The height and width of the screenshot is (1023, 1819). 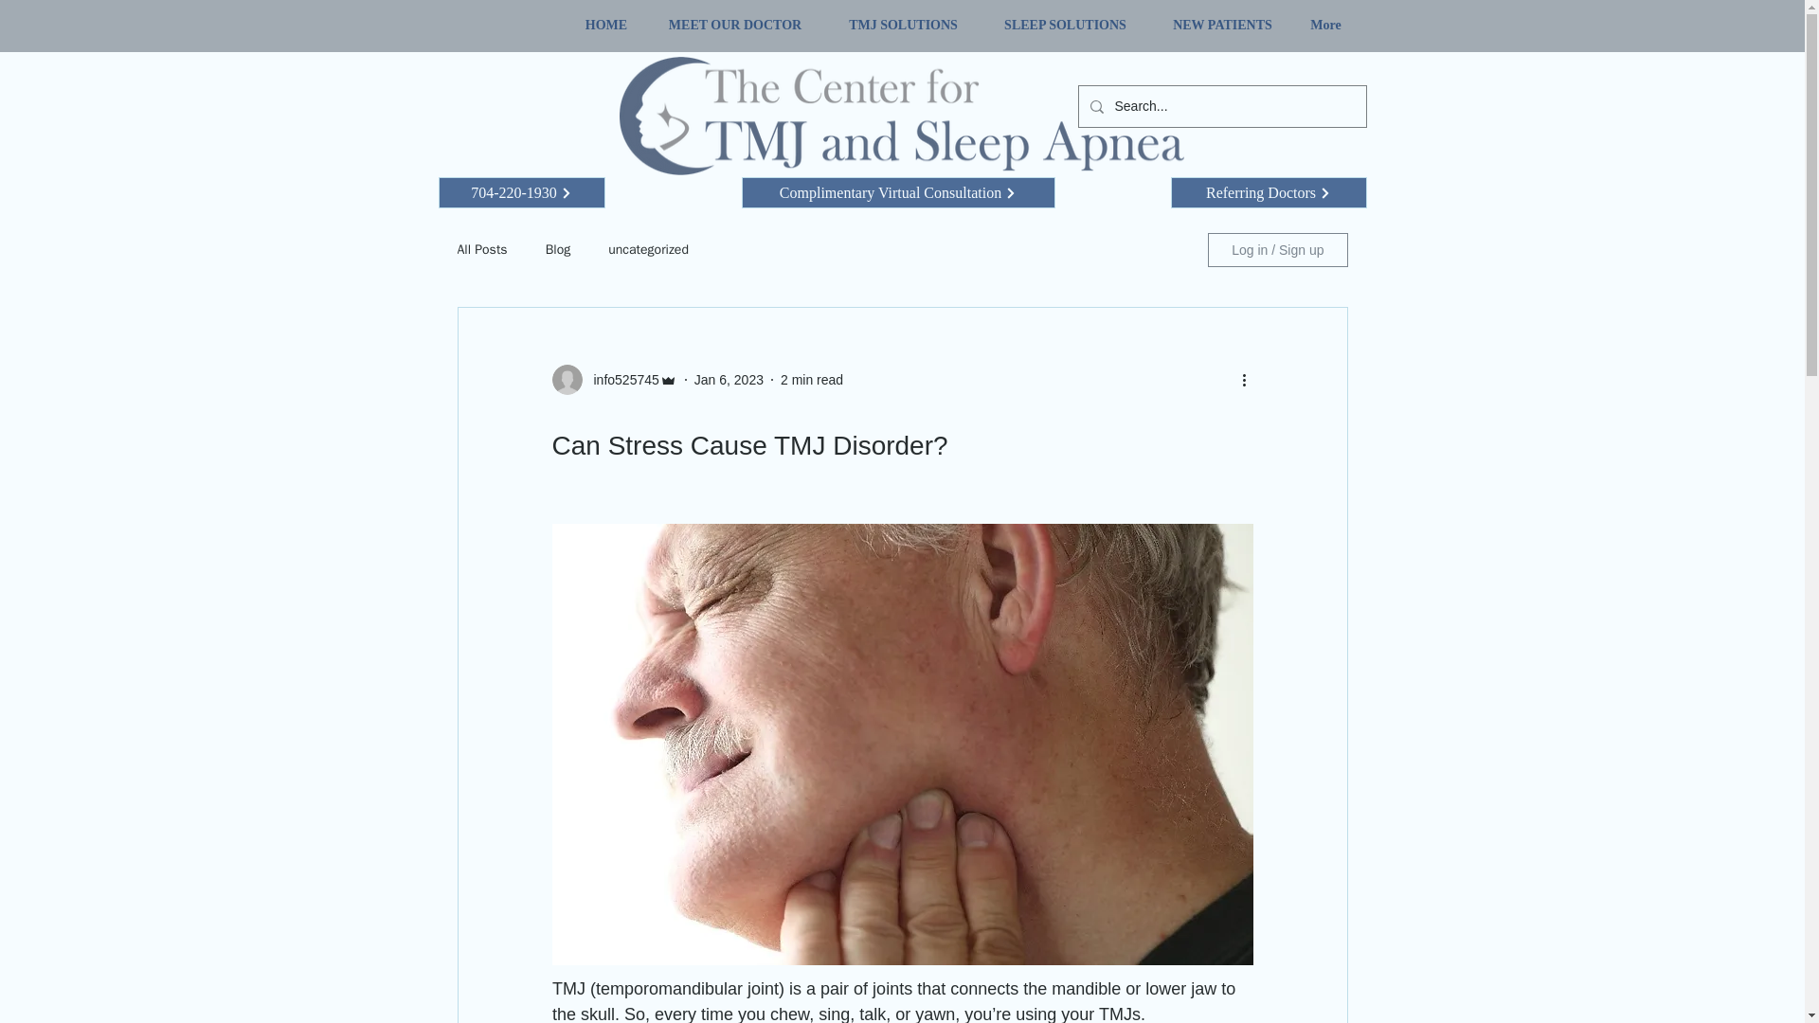 What do you see at coordinates (605, 25) in the screenshot?
I see `HOME` at bounding box center [605, 25].